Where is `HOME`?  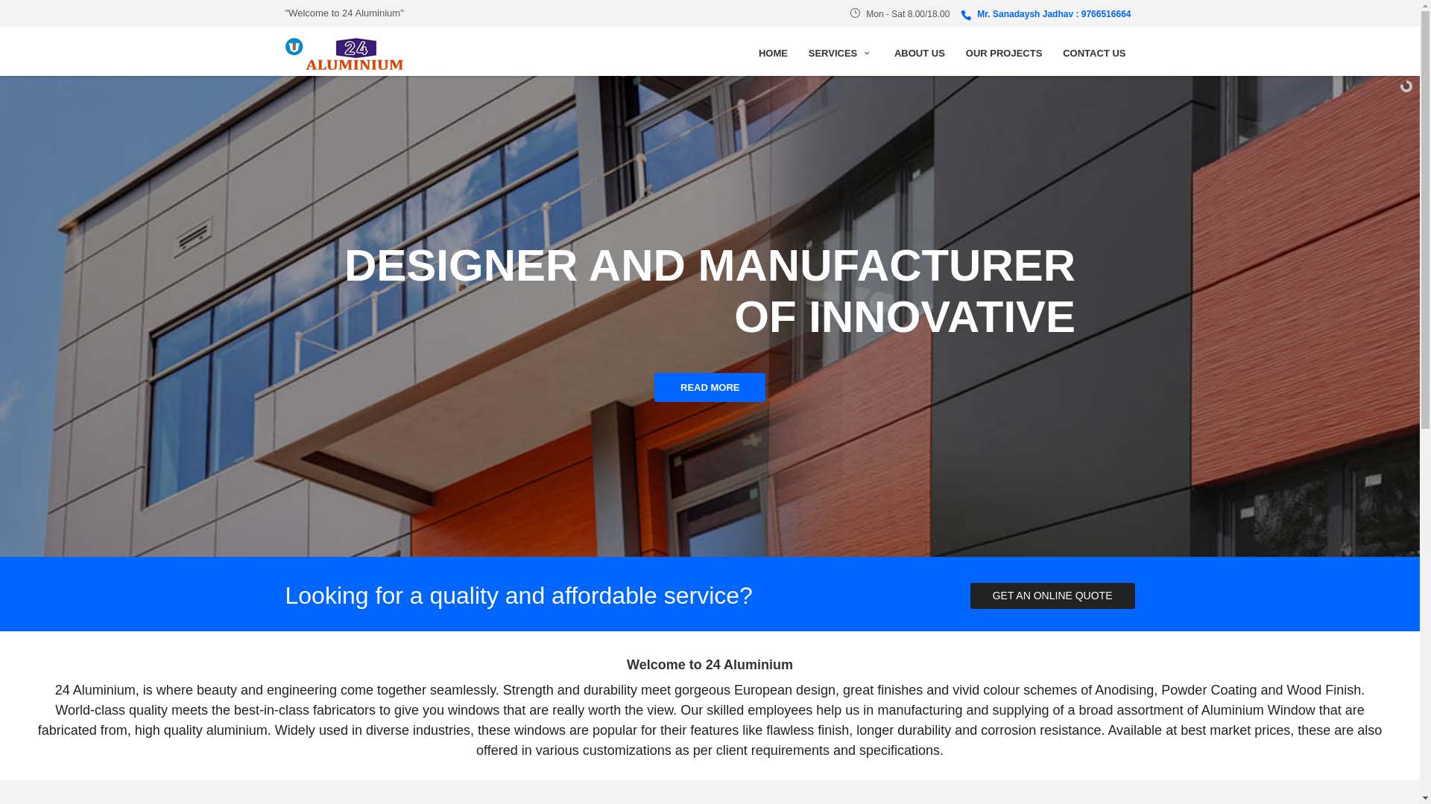 HOME is located at coordinates (774, 61).